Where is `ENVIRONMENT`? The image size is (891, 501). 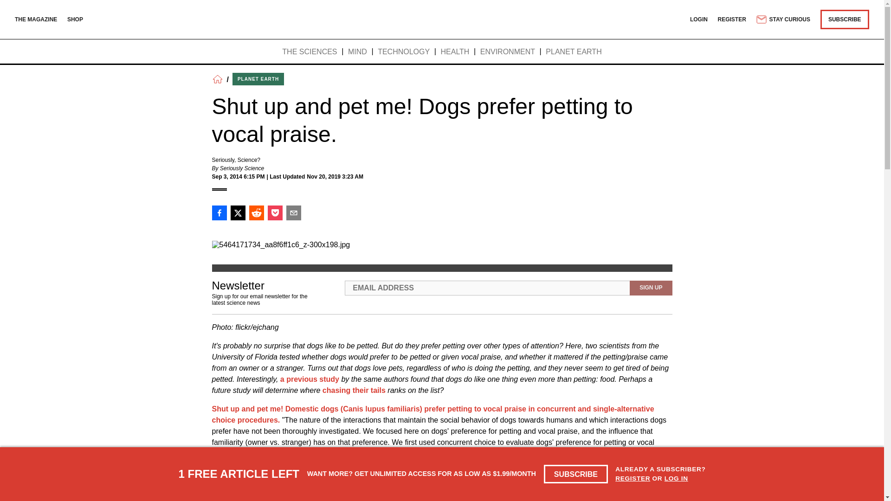 ENVIRONMENT is located at coordinates (508, 52).